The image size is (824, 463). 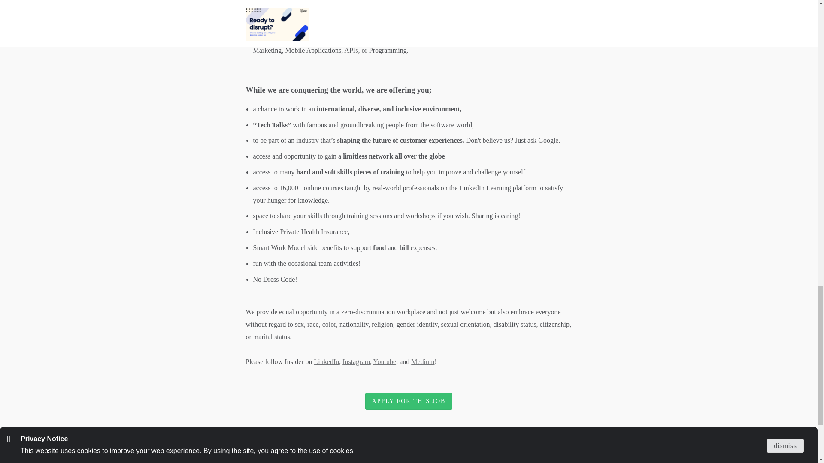 What do you see at coordinates (422, 361) in the screenshot?
I see `Medium` at bounding box center [422, 361].